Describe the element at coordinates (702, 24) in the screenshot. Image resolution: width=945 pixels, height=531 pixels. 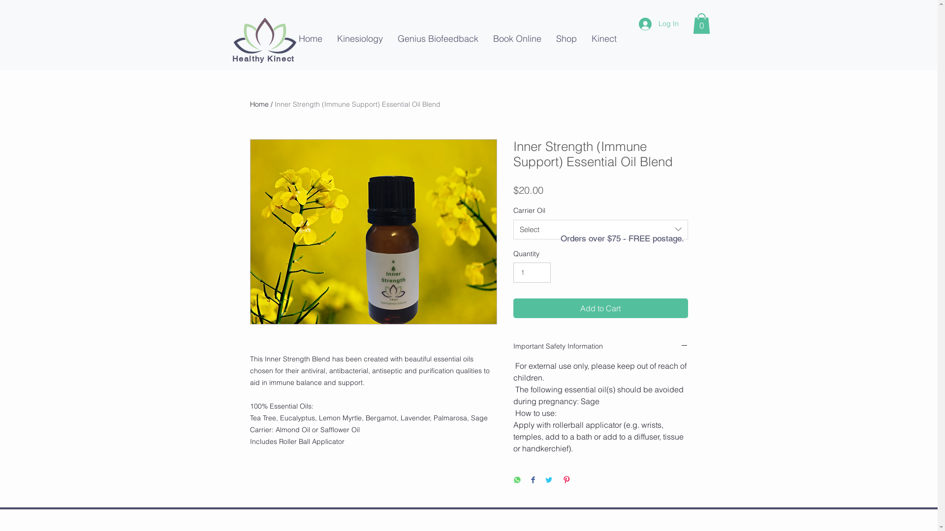
I see `0` at that location.